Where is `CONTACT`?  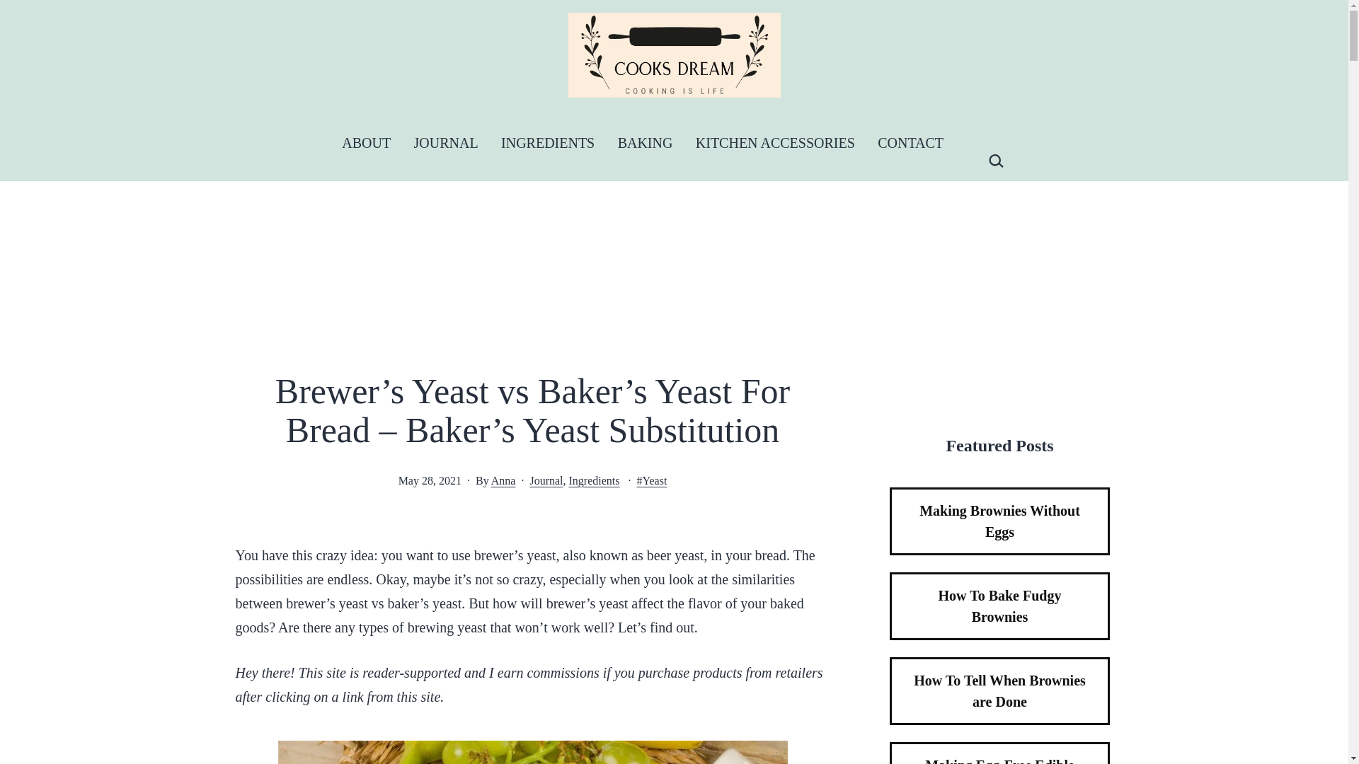
CONTACT is located at coordinates (910, 143).